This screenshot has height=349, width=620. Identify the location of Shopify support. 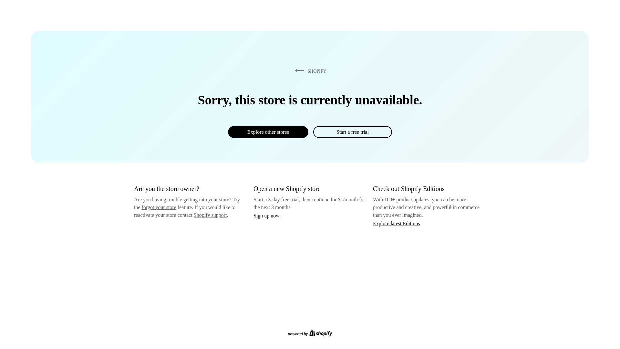
(210, 215).